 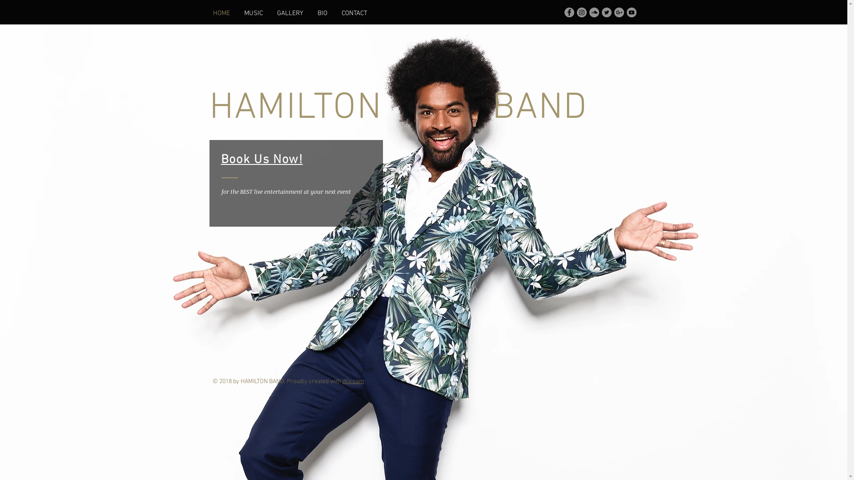 I want to click on Wix.com, so click(x=353, y=381).